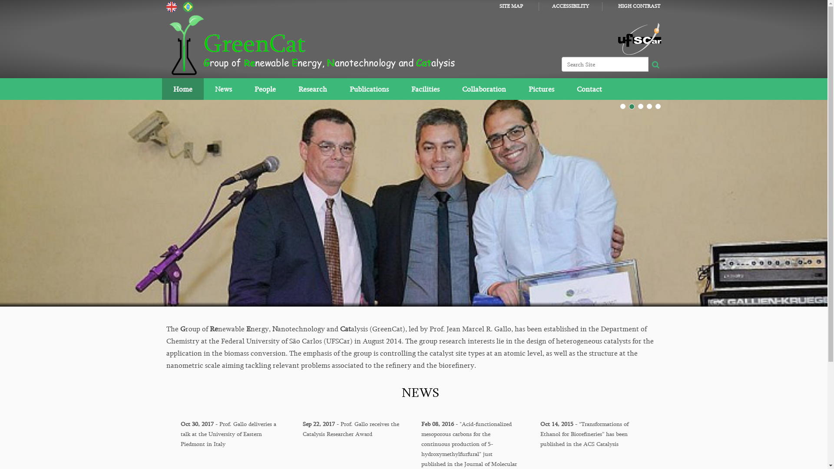 The width and height of the screenshot is (834, 469). What do you see at coordinates (511, 6) in the screenshot?
I see `SITE MAP` at bounding box center [511, 6].